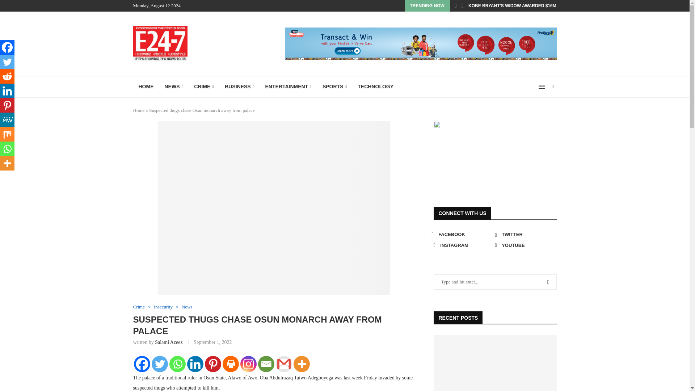 This screenshot has width=695, height=391. Describe the element at coordinates (142, 364) in the screenshot. I see `Facebook` at that location.